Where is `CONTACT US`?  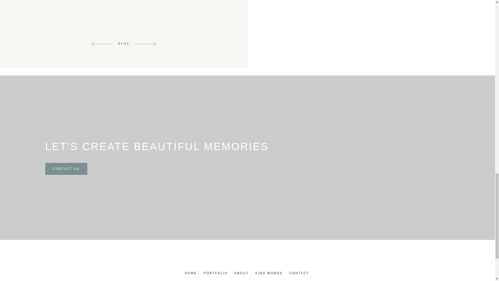
CONTACT US is located at coordinates (66, 169).